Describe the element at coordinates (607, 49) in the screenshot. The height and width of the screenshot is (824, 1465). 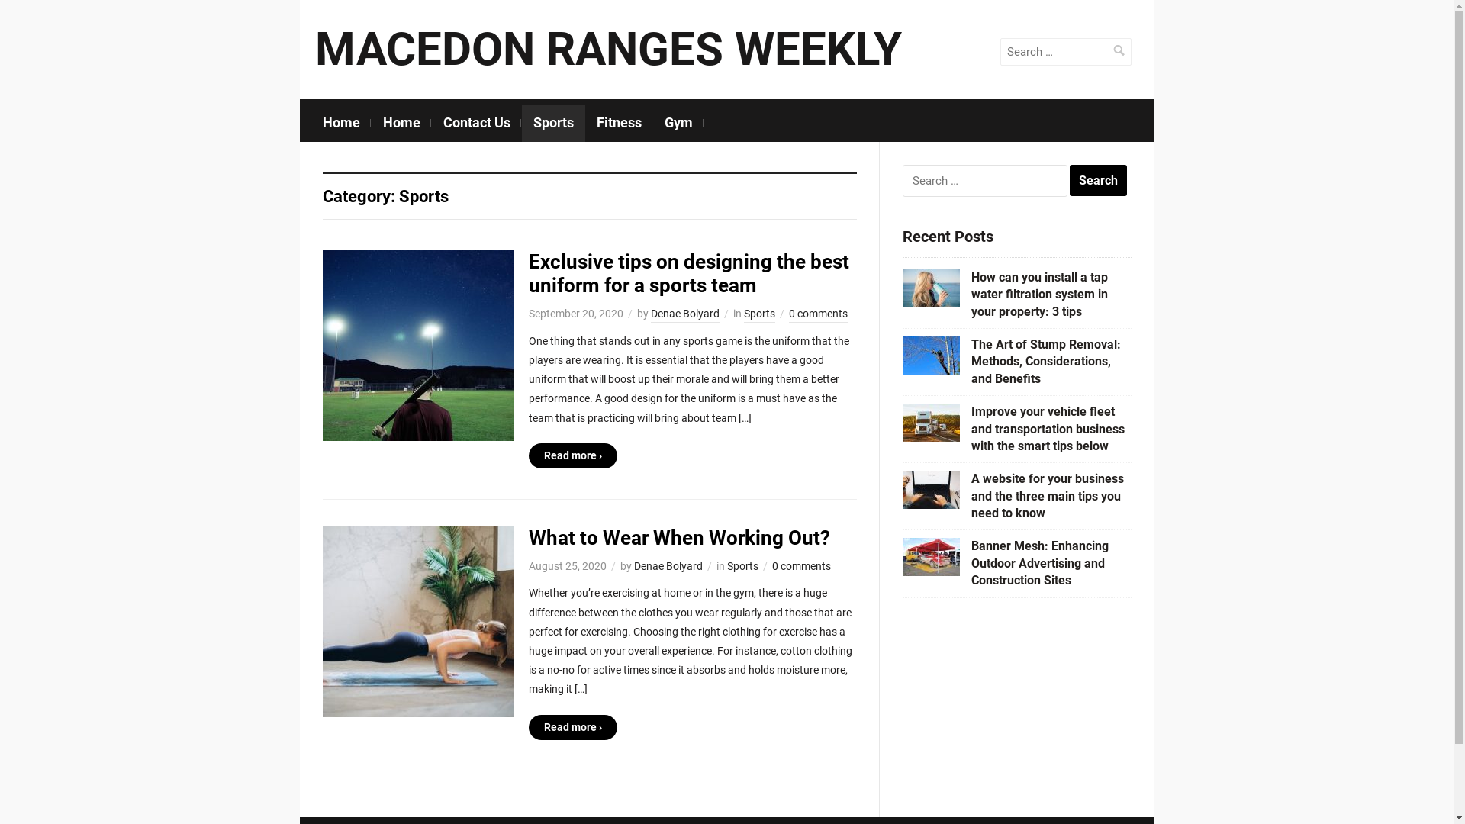
I see `MACEDON RANGES WEEKLY` at that location.